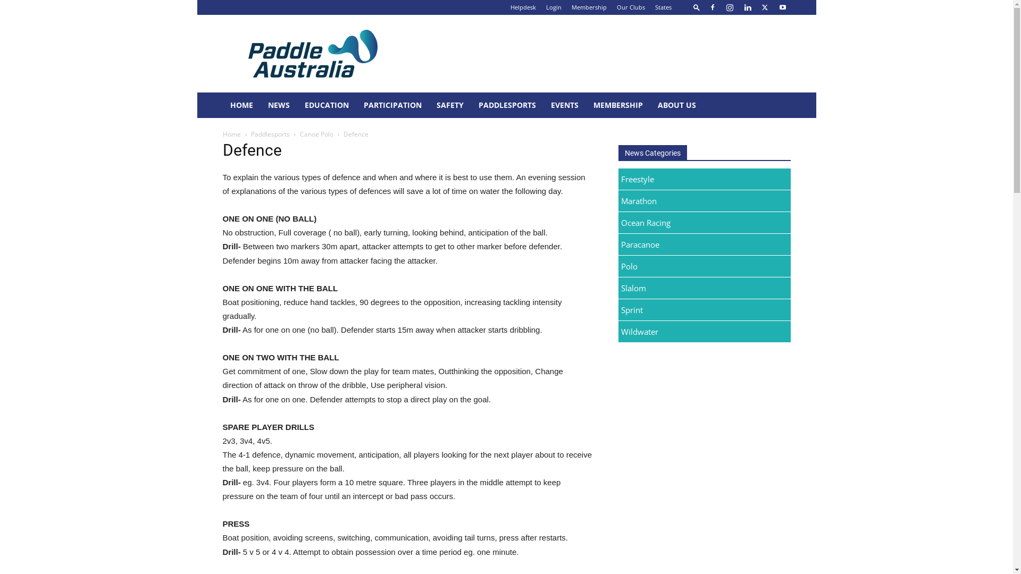 The width and height of the screenshot is (1021, 574). What do you see at coordinates (704, 332) in the screenshot?
I see `Wildwater` at bounding box center [704, 332].